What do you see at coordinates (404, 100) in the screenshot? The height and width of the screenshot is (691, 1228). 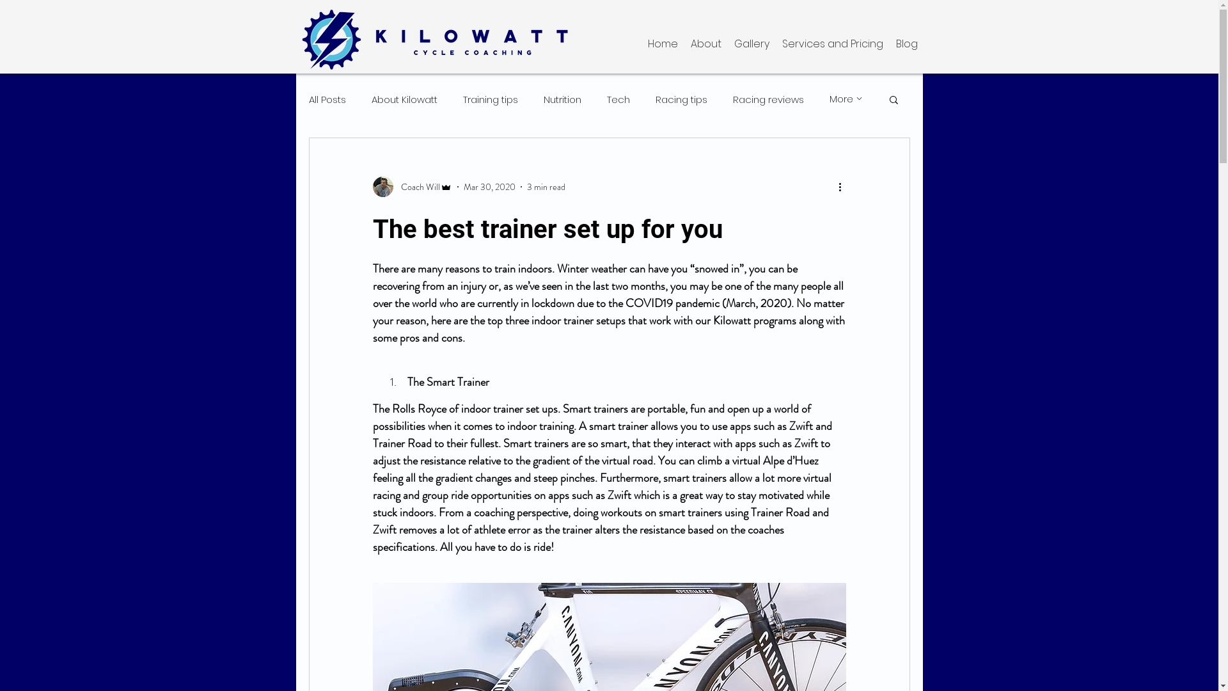 I see `About Kilowatt` at bounding box center [404, 100].